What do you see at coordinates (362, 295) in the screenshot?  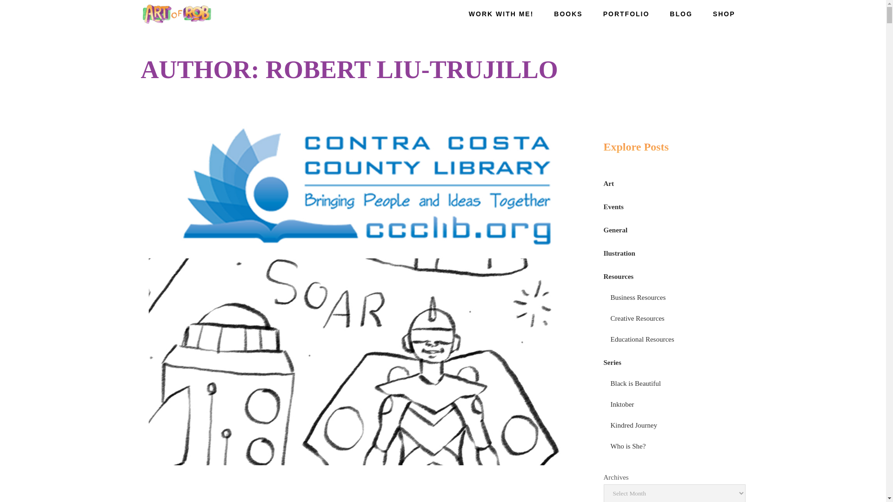 I see `Contra Costa County Library-Afro futurist Coloring Sheet` at bounding box center [362, 295].